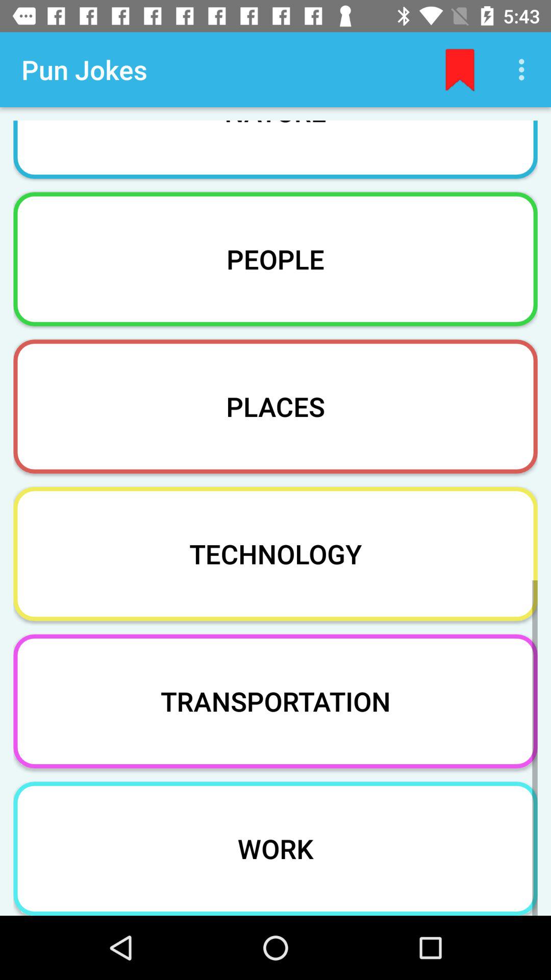 The image size is (551, 980). Describe the element at coordinates (524, 69) in the screenshot. I see `open the item above the nature item` at that location.